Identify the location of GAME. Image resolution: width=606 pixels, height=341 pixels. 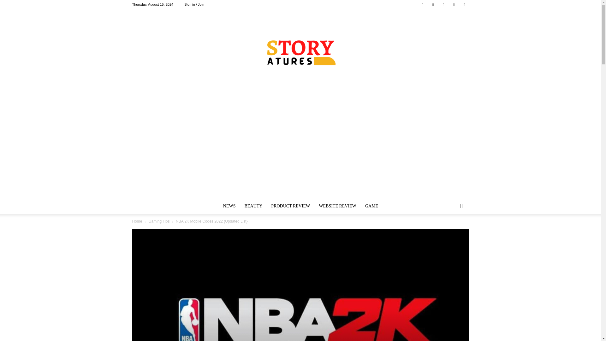
(371, 206).